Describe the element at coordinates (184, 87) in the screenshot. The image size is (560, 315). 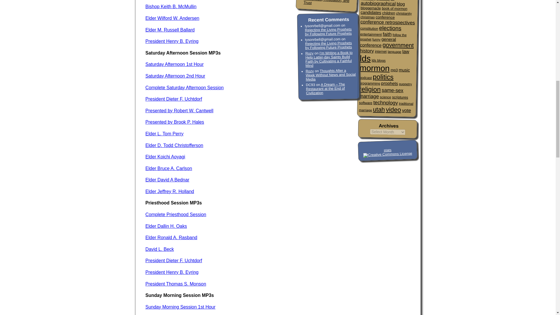
I see `Complete Saturday Afternoon Session` at that location.